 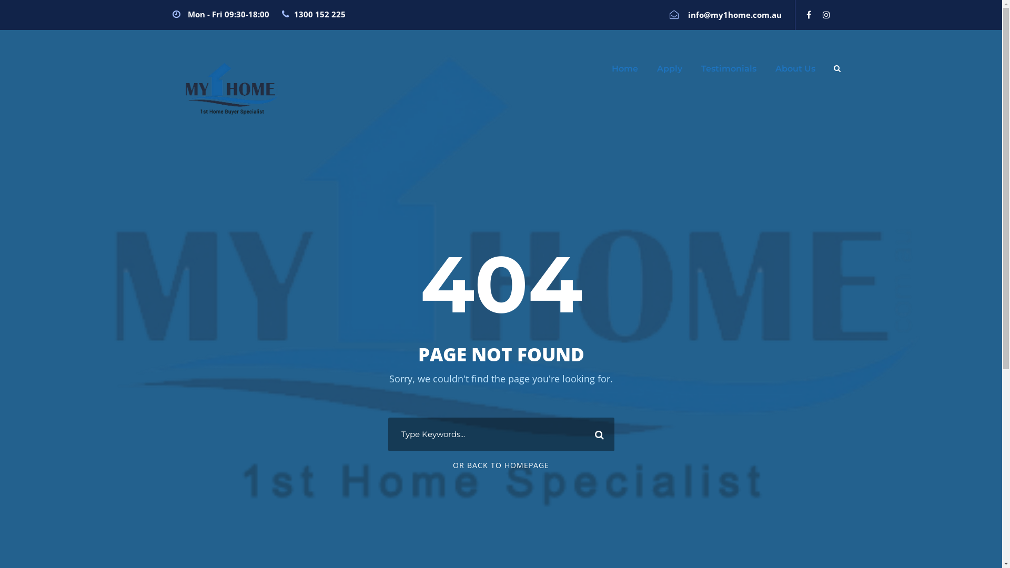 What do you see at coordinates (735, 15) in the screenshot?
I see `info@my1home.com.au` at bounding box center [735, 15].